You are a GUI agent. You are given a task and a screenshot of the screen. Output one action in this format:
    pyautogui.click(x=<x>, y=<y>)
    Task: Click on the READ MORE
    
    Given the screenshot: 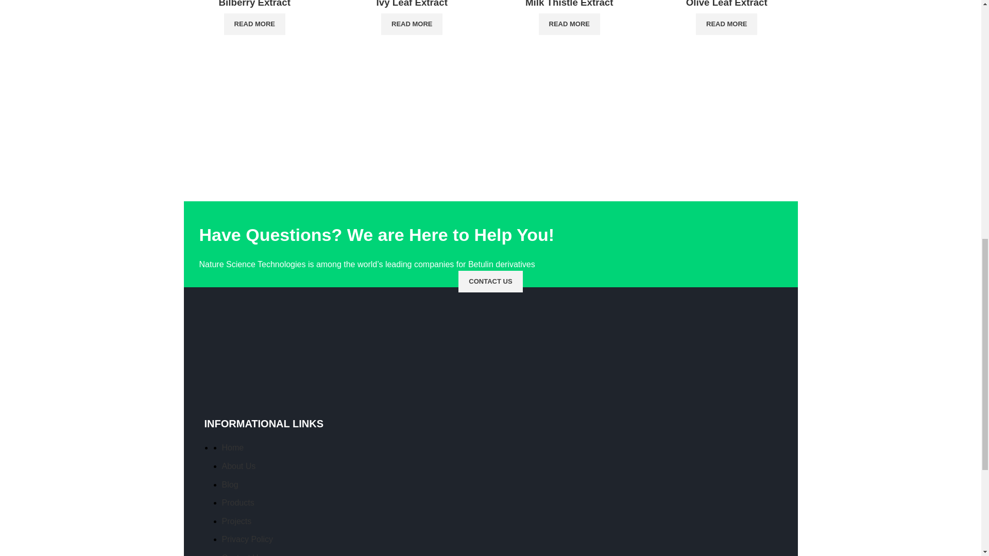 What is the action you would take?
    pyautogui.click(x=254, y=24)
    